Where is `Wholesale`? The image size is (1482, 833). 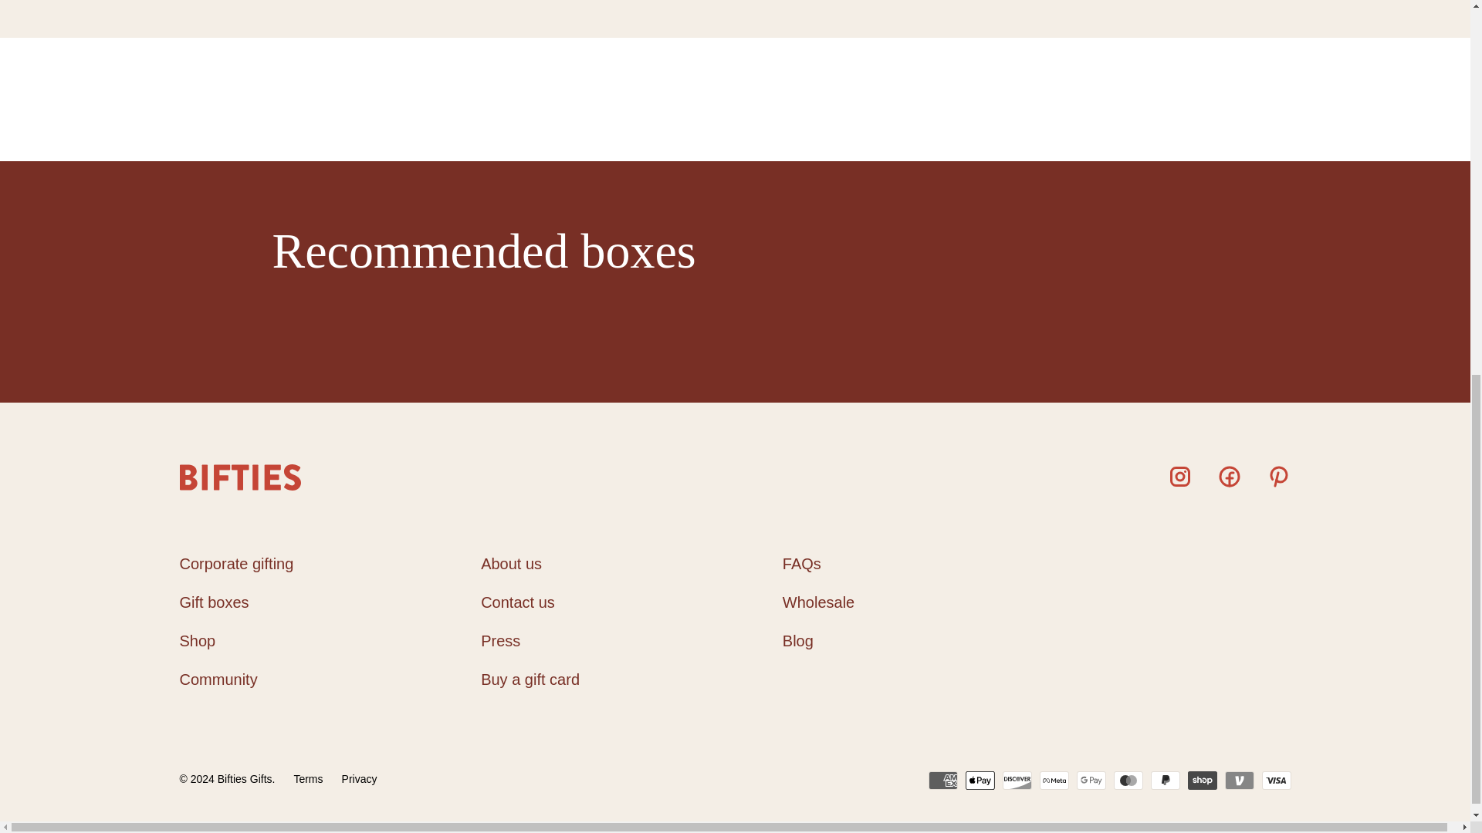 Wholesale is located at coordinates (818, 602).